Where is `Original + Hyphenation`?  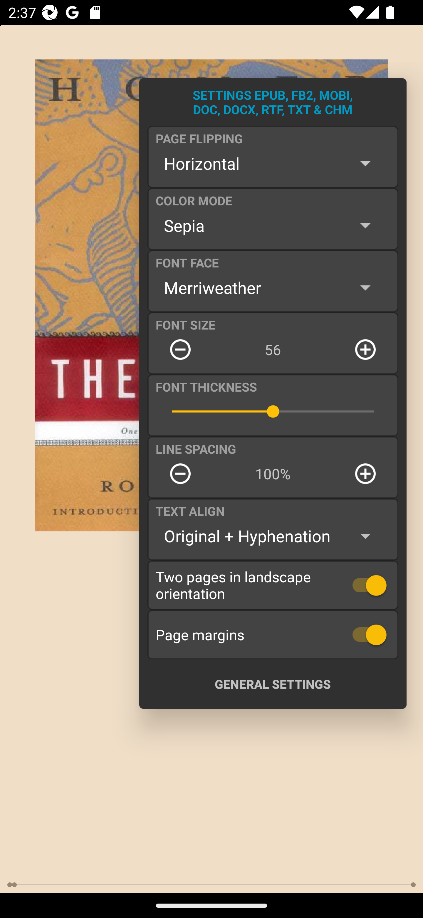
Original + Hyphenation is located at coordinates (273, 536).